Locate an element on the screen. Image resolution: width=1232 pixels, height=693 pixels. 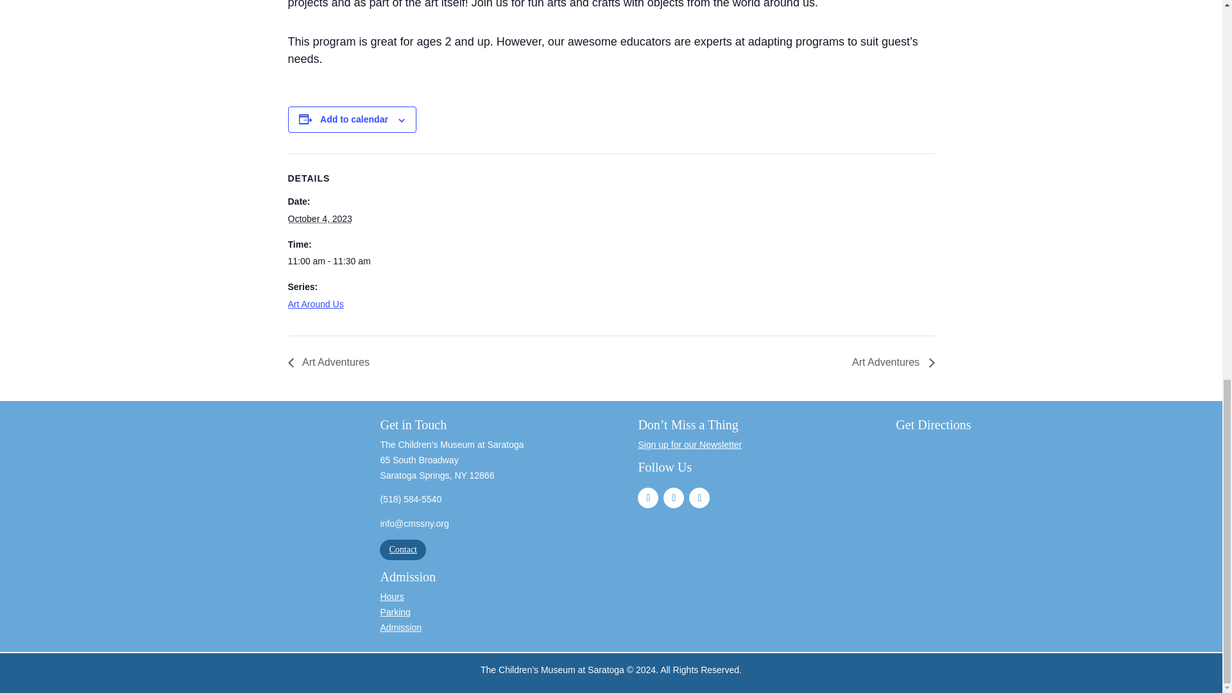
2023-10-04 is located at coordinates (341, 262).